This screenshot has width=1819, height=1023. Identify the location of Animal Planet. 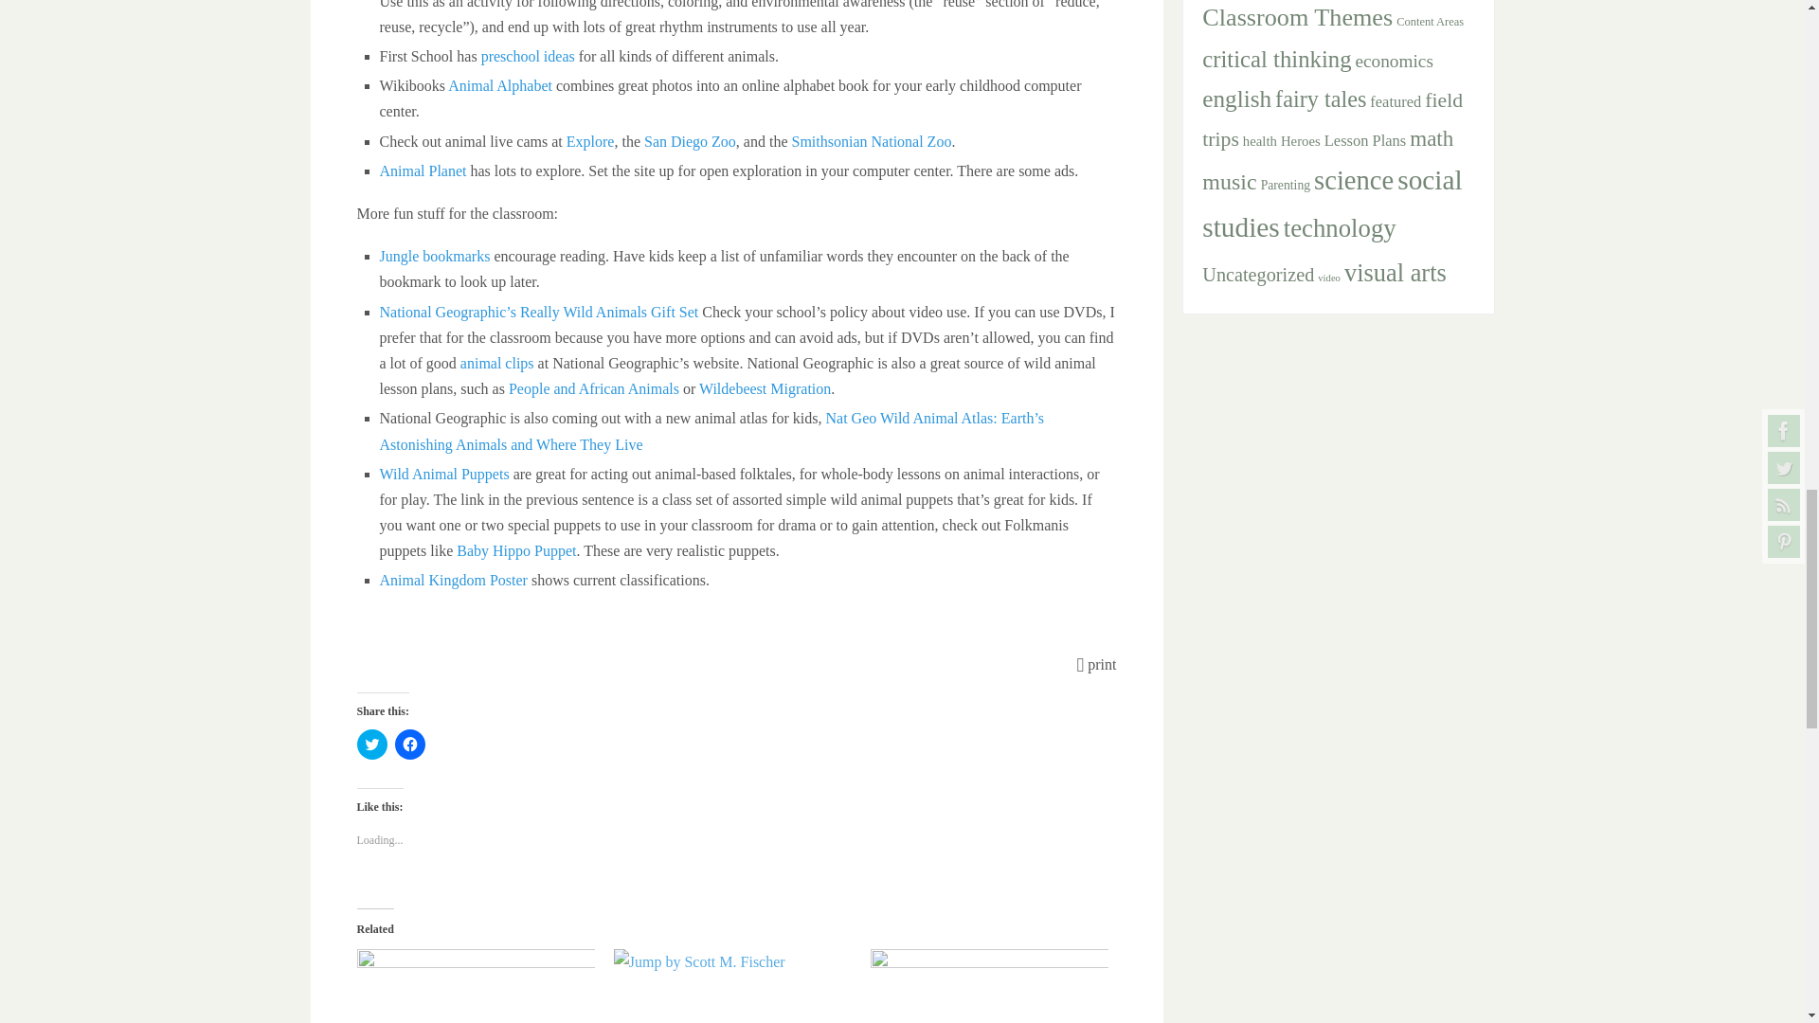
(422, 170).